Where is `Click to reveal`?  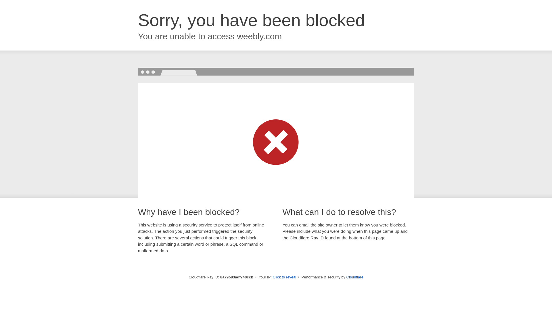 Click to reveal is located at coordinates (285, 277).